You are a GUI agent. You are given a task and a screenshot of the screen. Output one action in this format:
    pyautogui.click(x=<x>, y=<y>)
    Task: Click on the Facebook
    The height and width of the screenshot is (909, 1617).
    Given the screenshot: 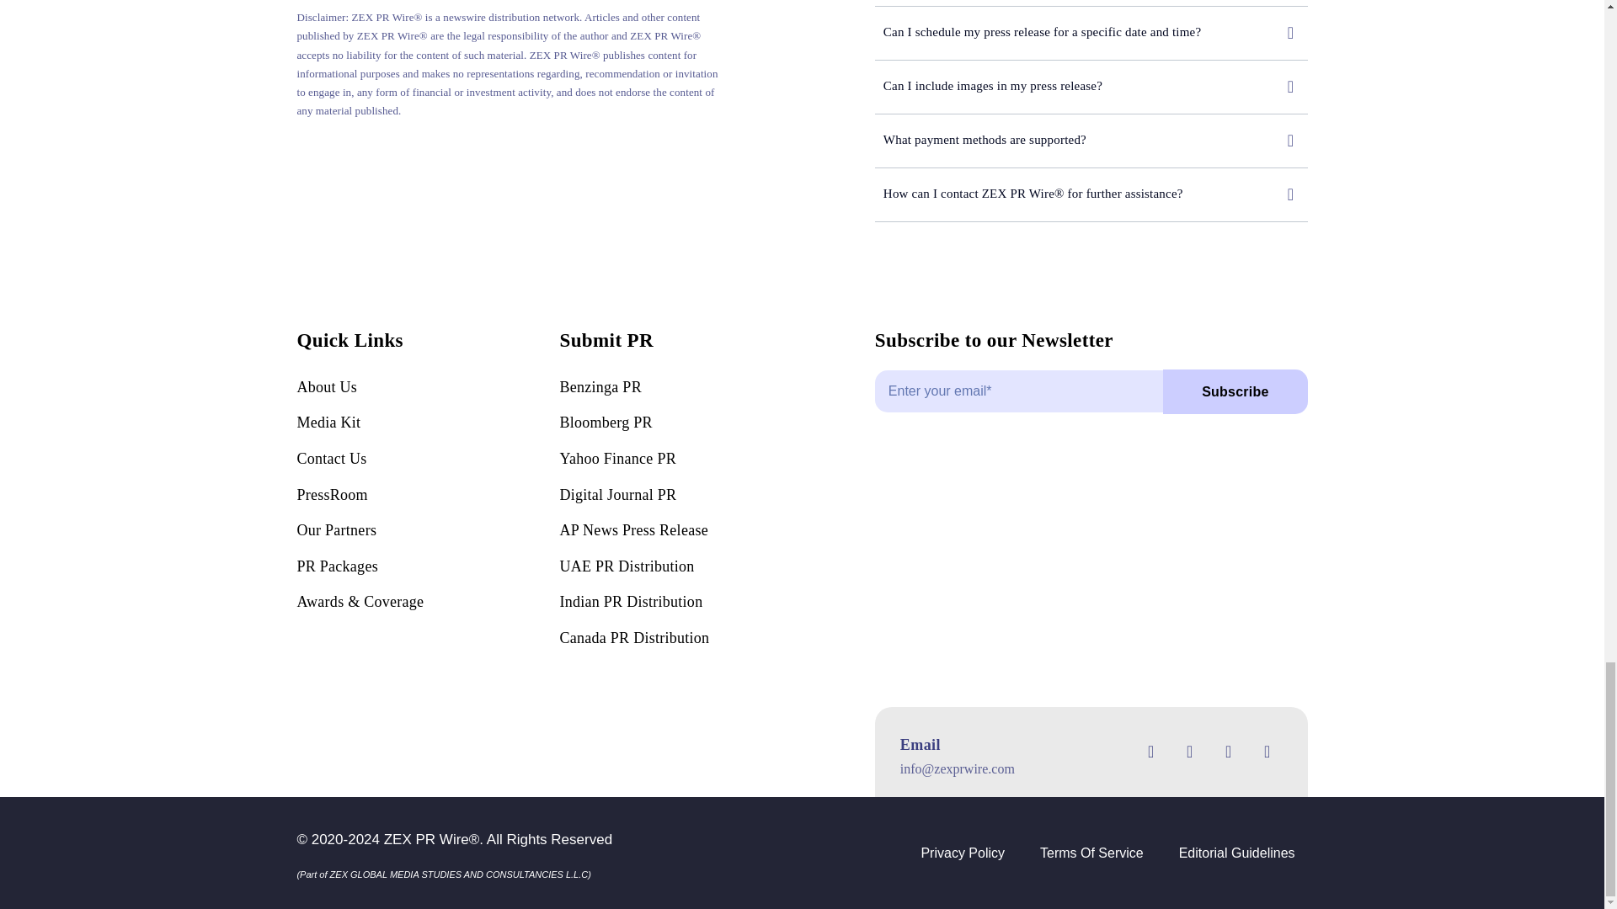 What is the action you would take?
    pyautogui.click(x=1150, y=751)
    